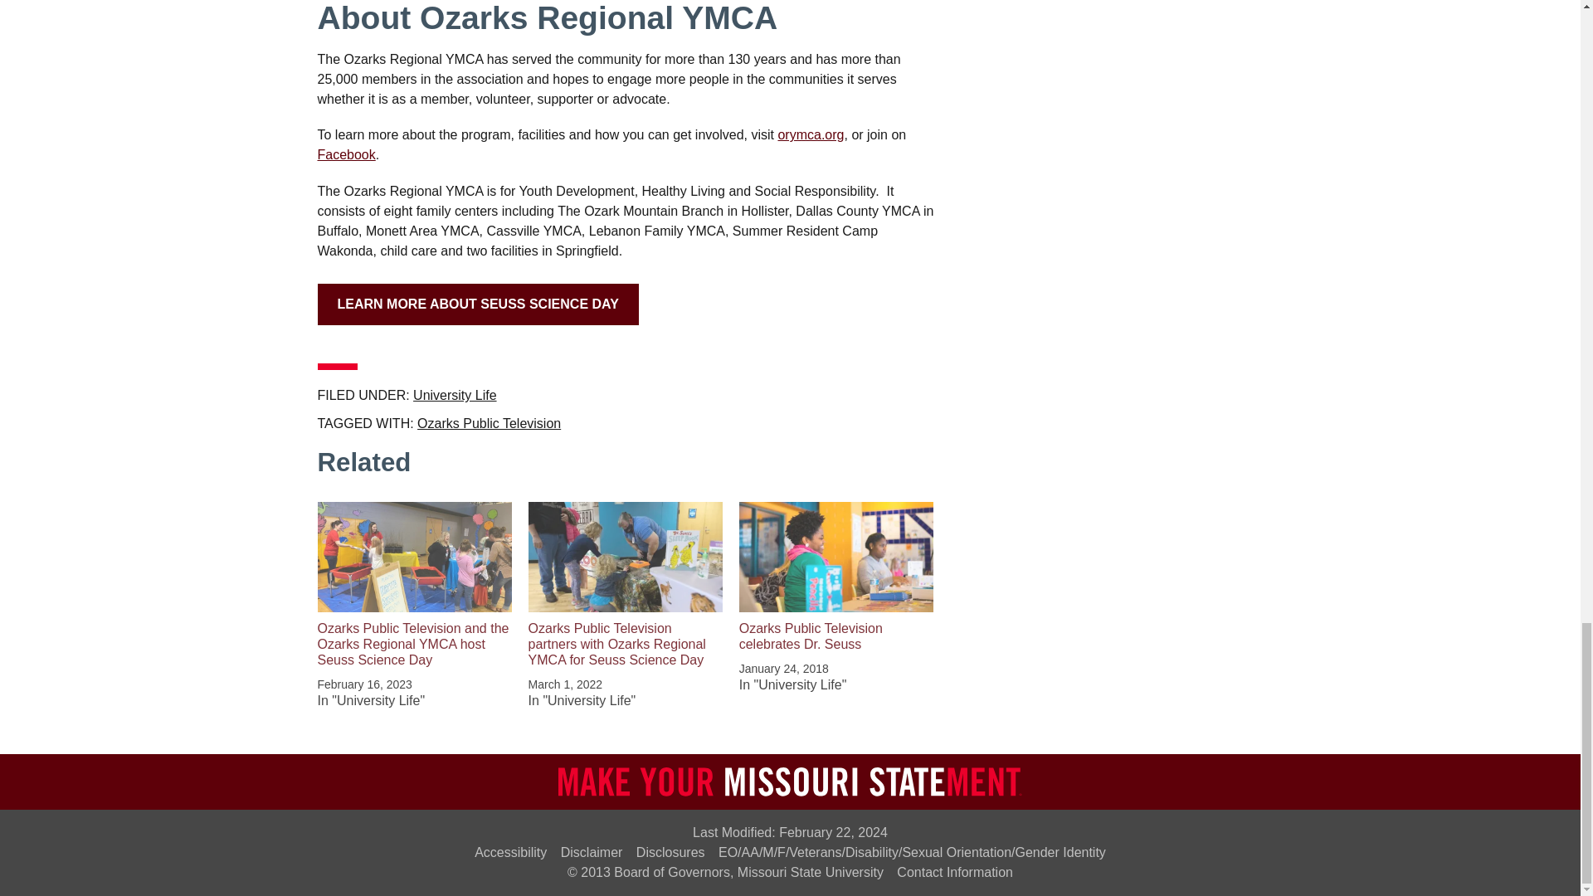 This screenshot has height=896, width=1593. I want to click on Ozarks Public Television celebrates Dr. Seuss, so click(810, 636).